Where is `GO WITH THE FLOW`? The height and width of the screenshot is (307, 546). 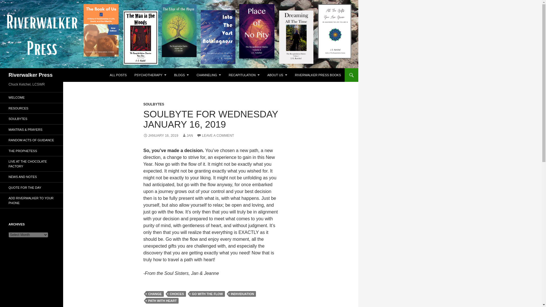 GO WITH THE FLOW is located at coordinates (208, 294).